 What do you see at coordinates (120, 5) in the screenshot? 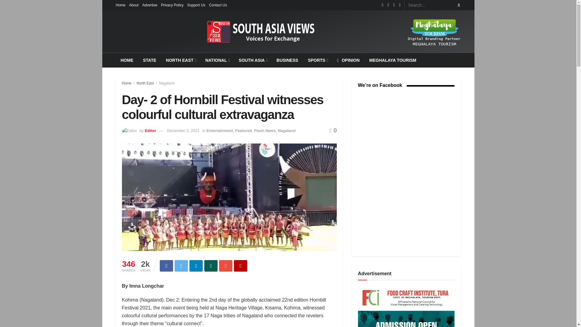
I see `Home` at bounding box center [120, 5].